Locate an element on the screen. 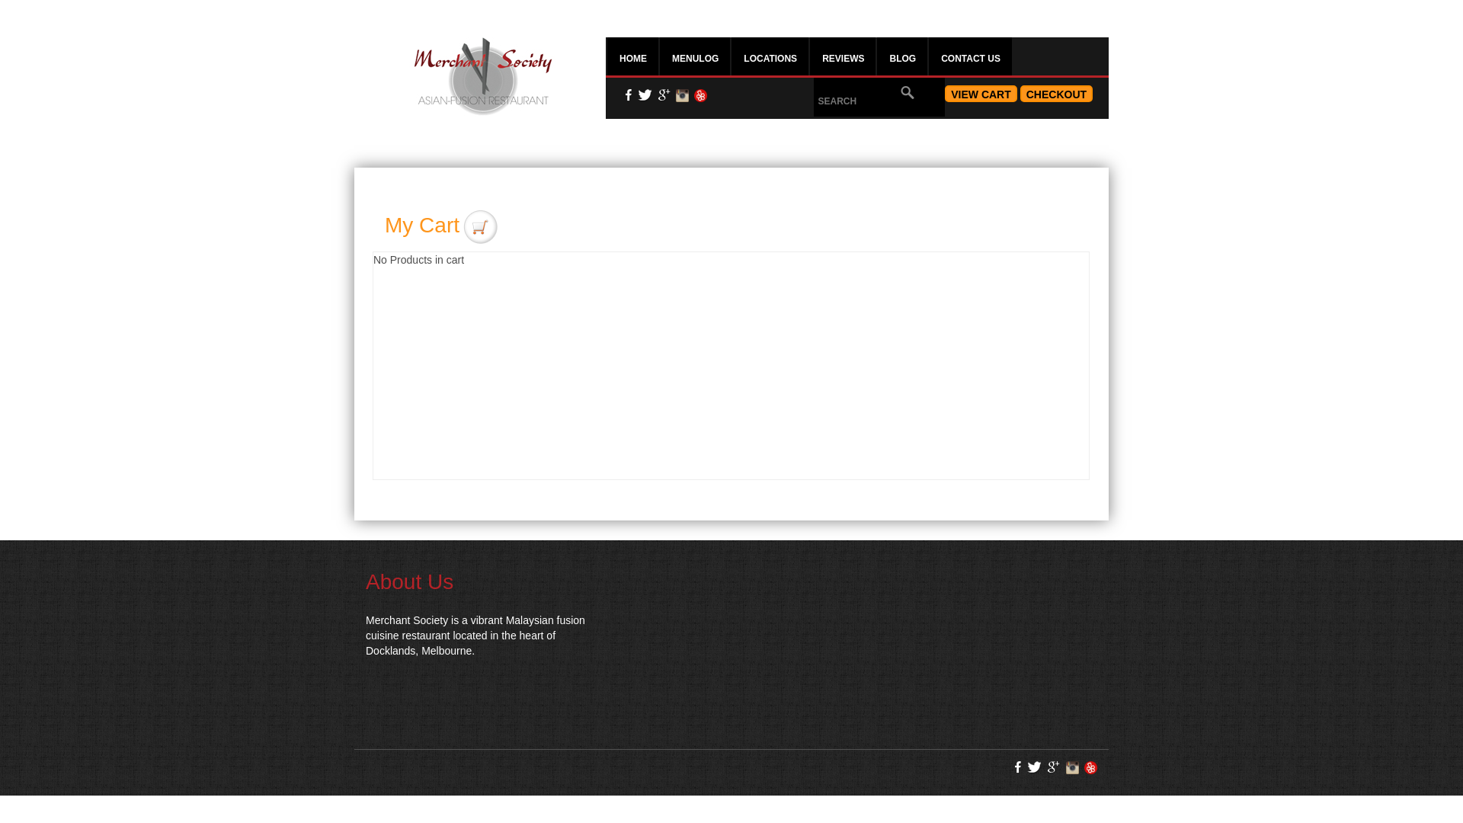 The width and height of the screenshot is (1463, 823). VIEW CART is located at coordinates (981, 94).